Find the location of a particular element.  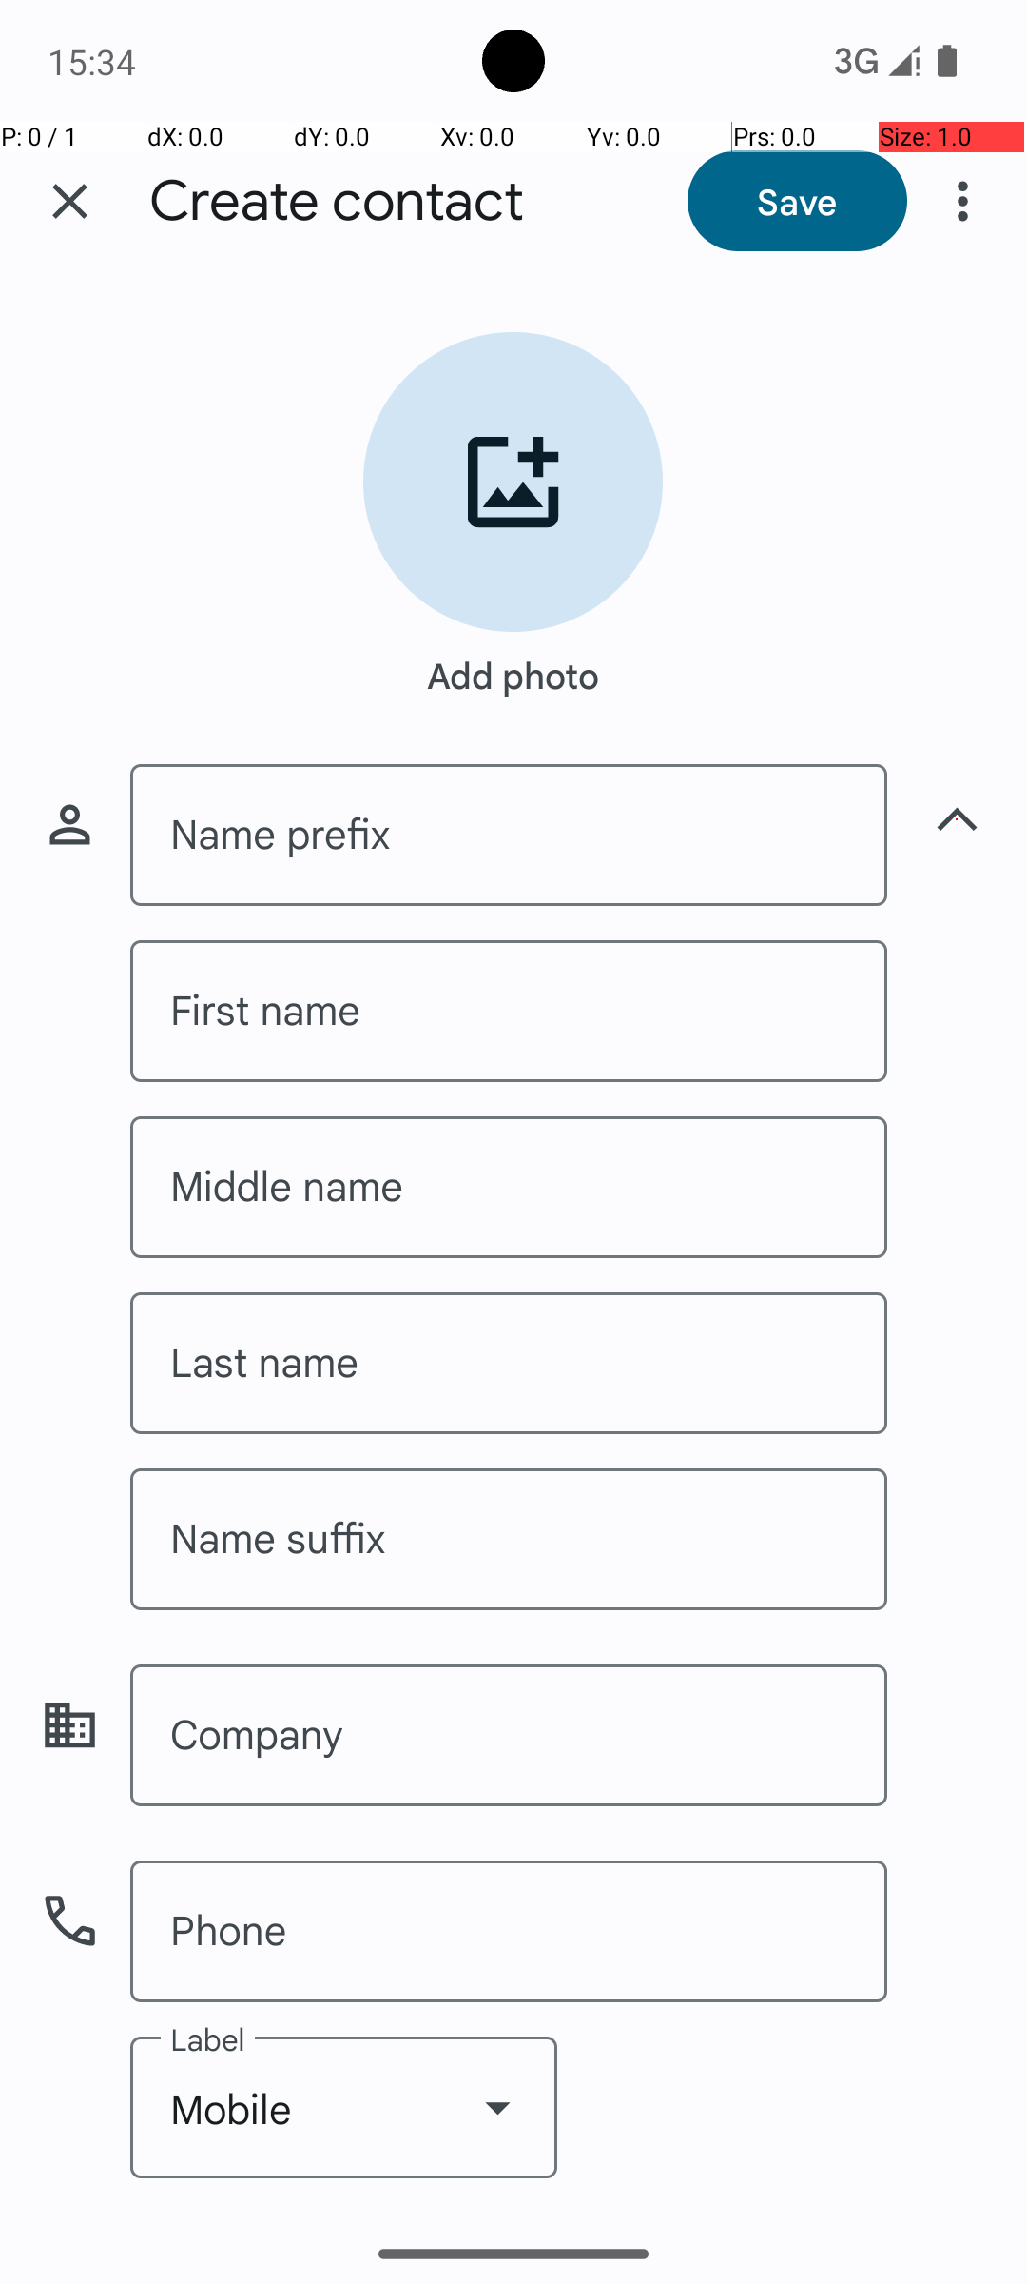

Mobile is located at coordinates (344, 2107).